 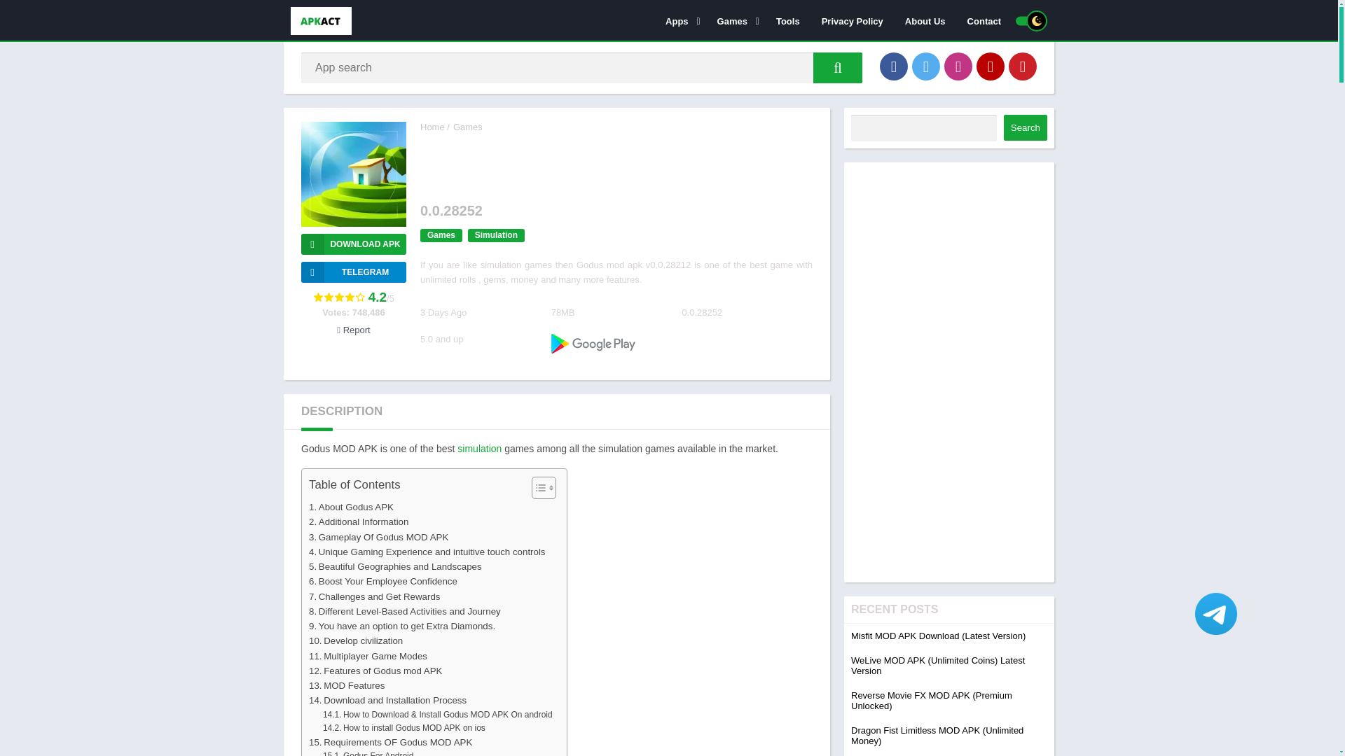 I want to click on Different Level-Based Activities and Journey, so click(x=405, y=611).